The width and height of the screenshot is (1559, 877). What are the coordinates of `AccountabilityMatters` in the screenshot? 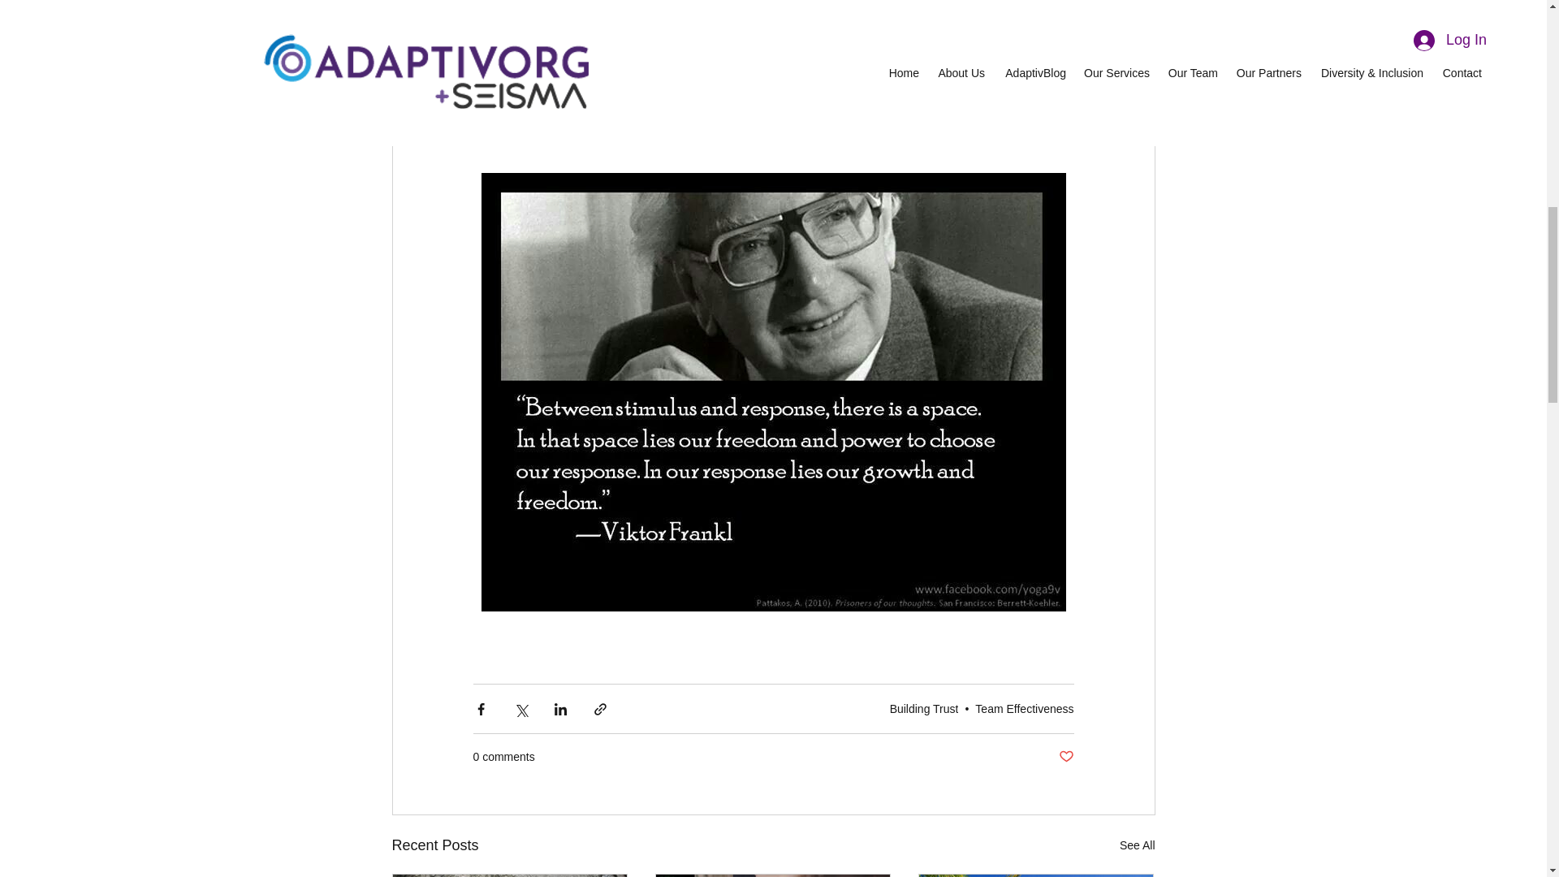 It's located at (765, 19).